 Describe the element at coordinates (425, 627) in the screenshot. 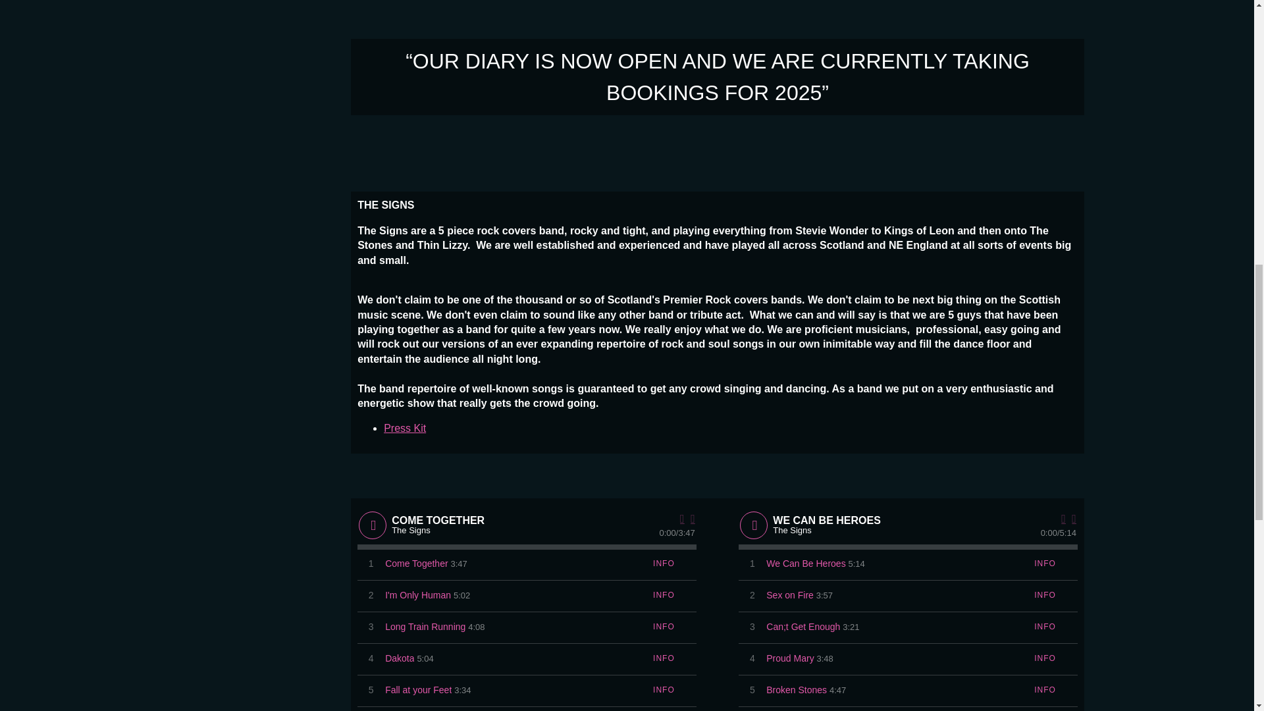

I see `Long Train Running` at that location.